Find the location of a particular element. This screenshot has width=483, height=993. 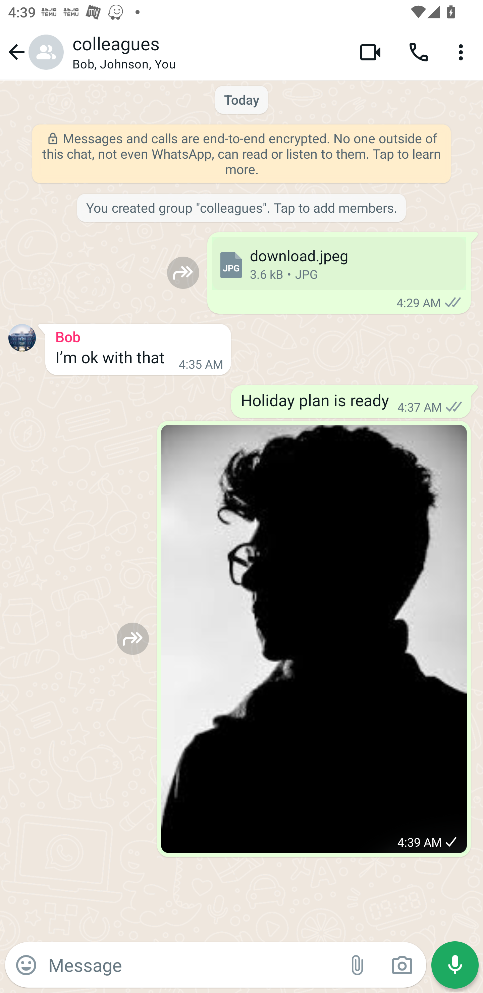

Bob is located at coordinates (138, 335).